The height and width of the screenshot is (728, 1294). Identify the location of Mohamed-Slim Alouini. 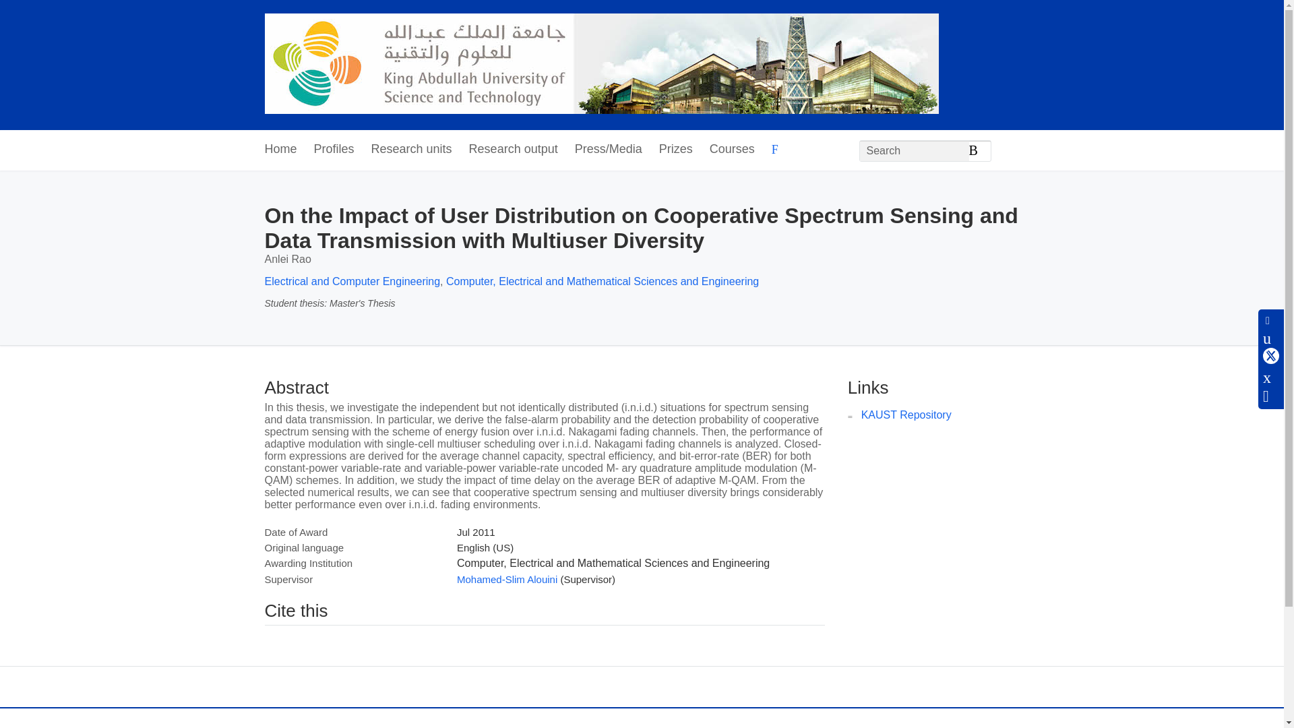
(507, 580).